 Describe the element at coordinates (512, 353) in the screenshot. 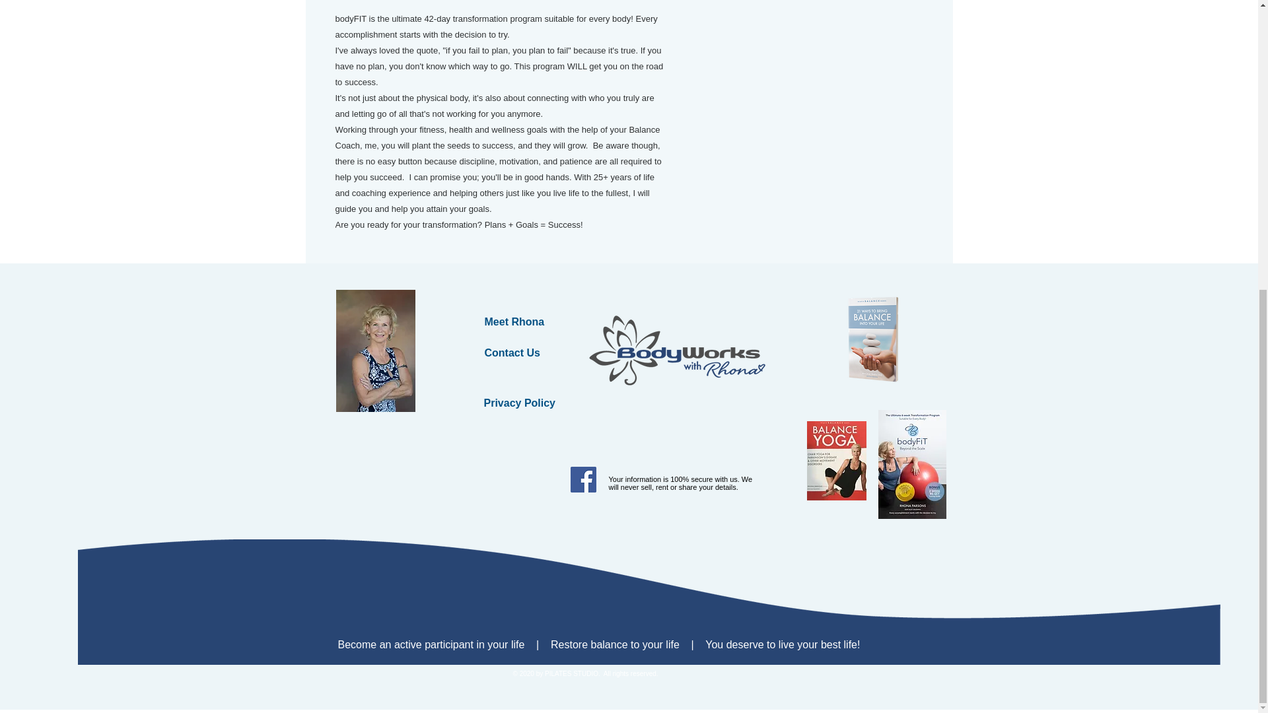

I see `Contact Us` at that location.